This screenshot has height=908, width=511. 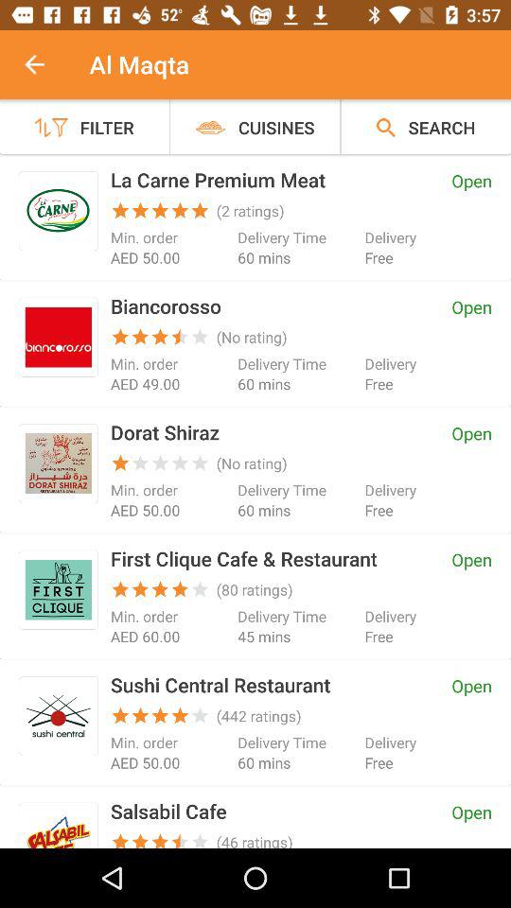 What do you see at coordinates (59, 337) in the screenshot?
I see `open article` at bounding box center [59, 337].